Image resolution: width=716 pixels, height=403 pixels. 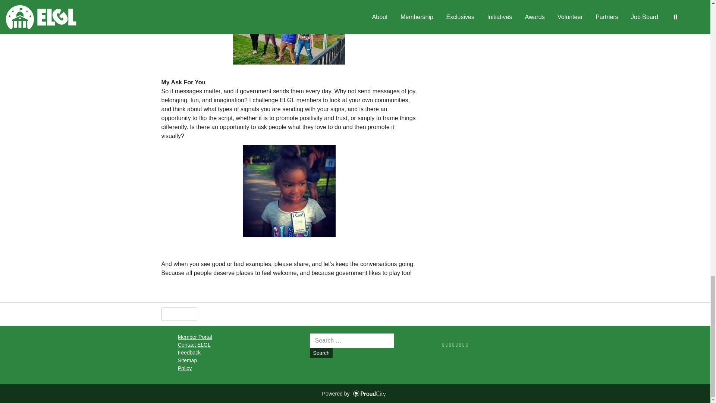 What do you see at coordinates (187, 360) in the screenshot?
I see `Sitemap` at bounding box center [187, 360].